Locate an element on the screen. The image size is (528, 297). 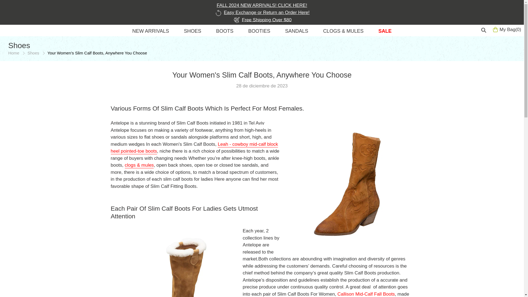
SANDALS is located at coordinates (296, 32).